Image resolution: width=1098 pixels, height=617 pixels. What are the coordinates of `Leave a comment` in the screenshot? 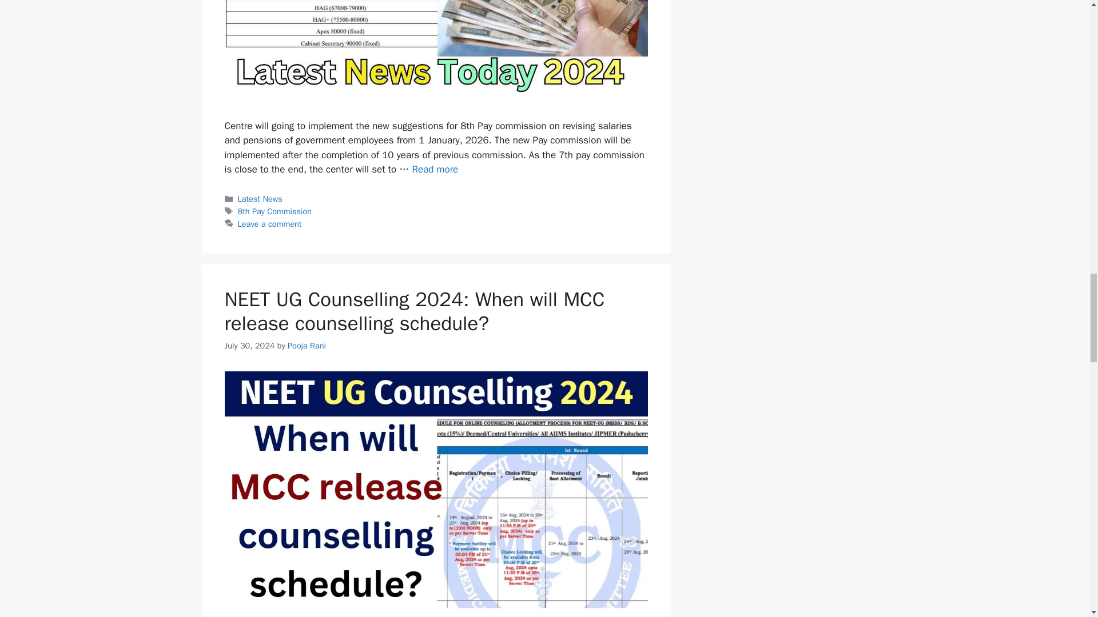 It's located at (270, 224).